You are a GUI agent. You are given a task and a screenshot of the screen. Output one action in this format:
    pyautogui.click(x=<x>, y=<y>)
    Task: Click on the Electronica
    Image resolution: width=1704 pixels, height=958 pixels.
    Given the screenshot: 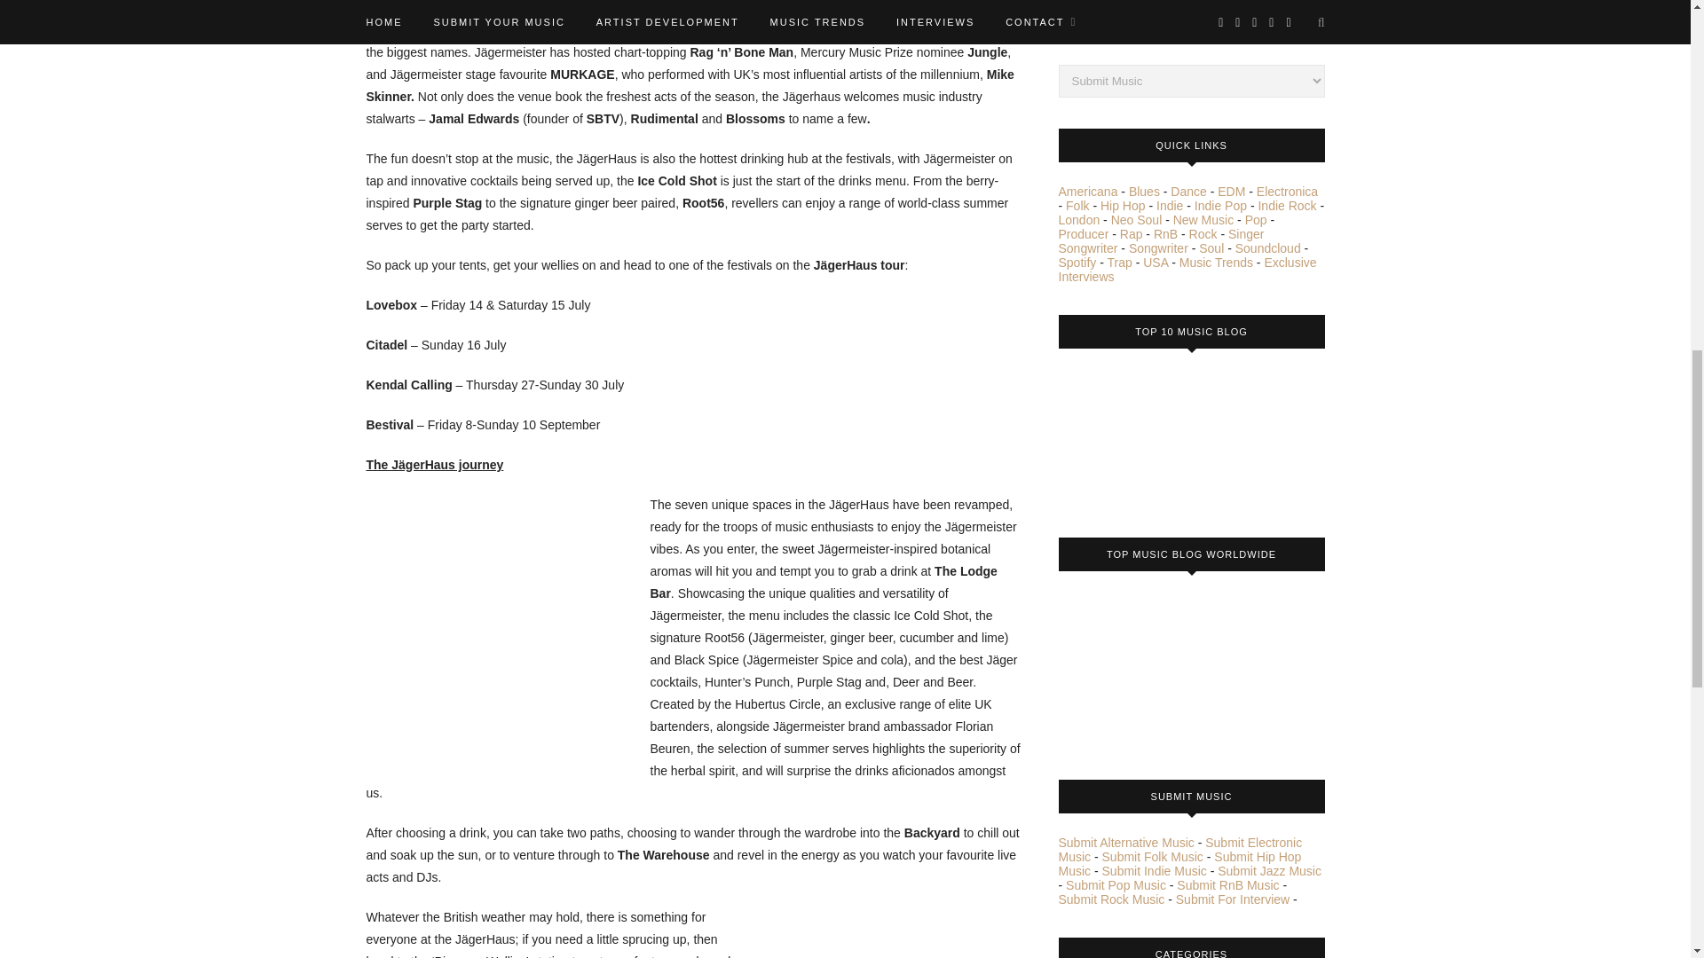 What is the action you would take?
    pyautogui.click(x=1287, y=192)
    